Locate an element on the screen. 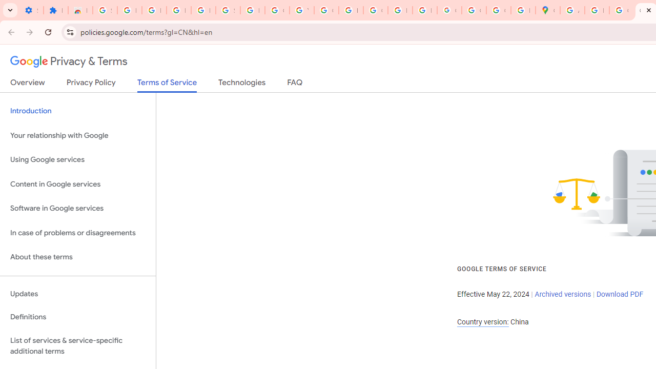  Country version: is located at coordinates (483, 322).